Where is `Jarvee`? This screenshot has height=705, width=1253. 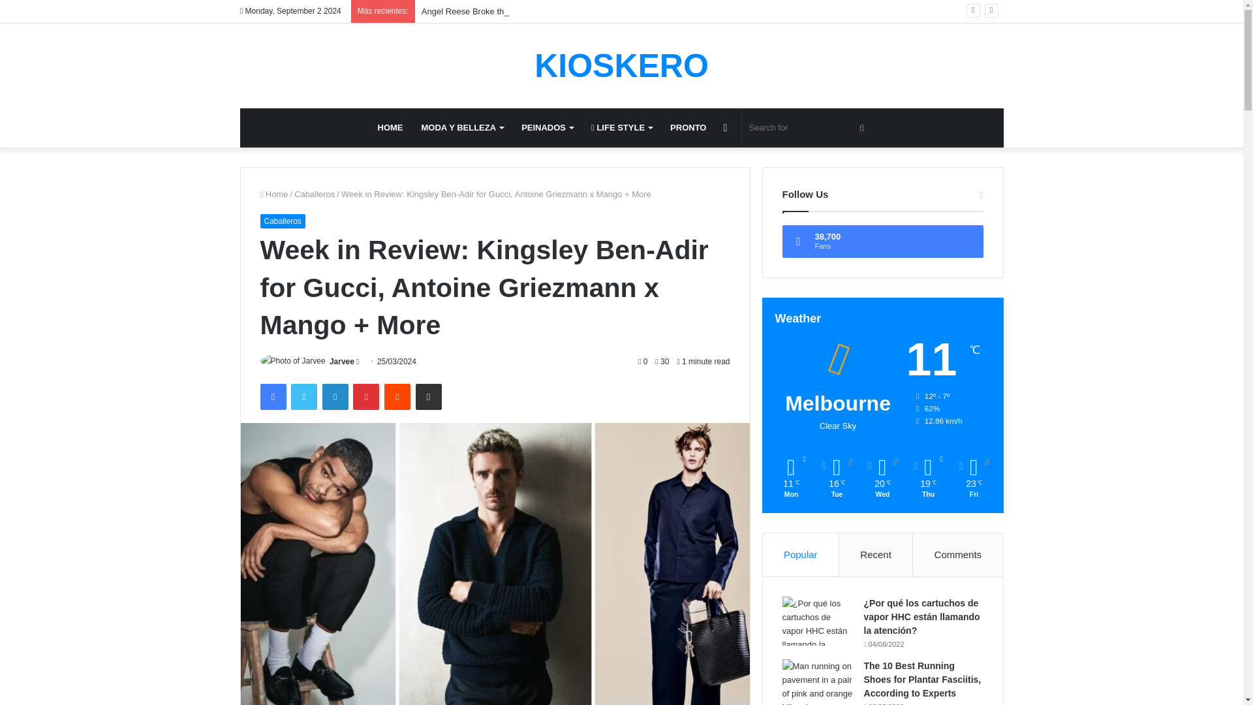 Jarvee is located at coordinates (342, 361).